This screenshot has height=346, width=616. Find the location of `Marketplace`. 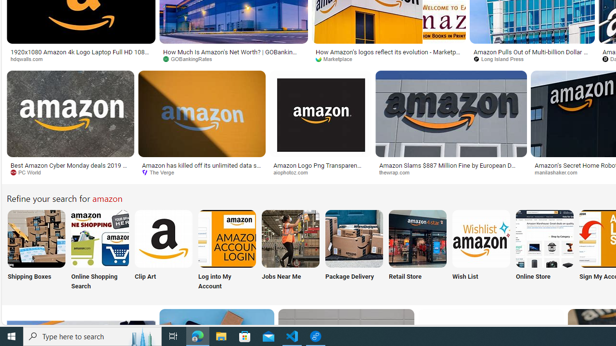

Marketplace is located at coordinates (337, 59).